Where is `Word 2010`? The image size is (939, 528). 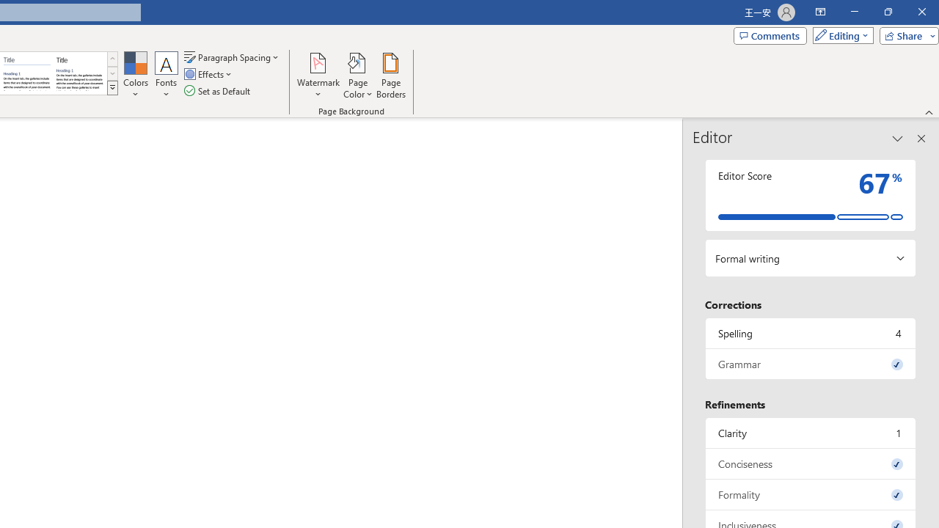 Word 2010 is located at coordinates (26, 73).